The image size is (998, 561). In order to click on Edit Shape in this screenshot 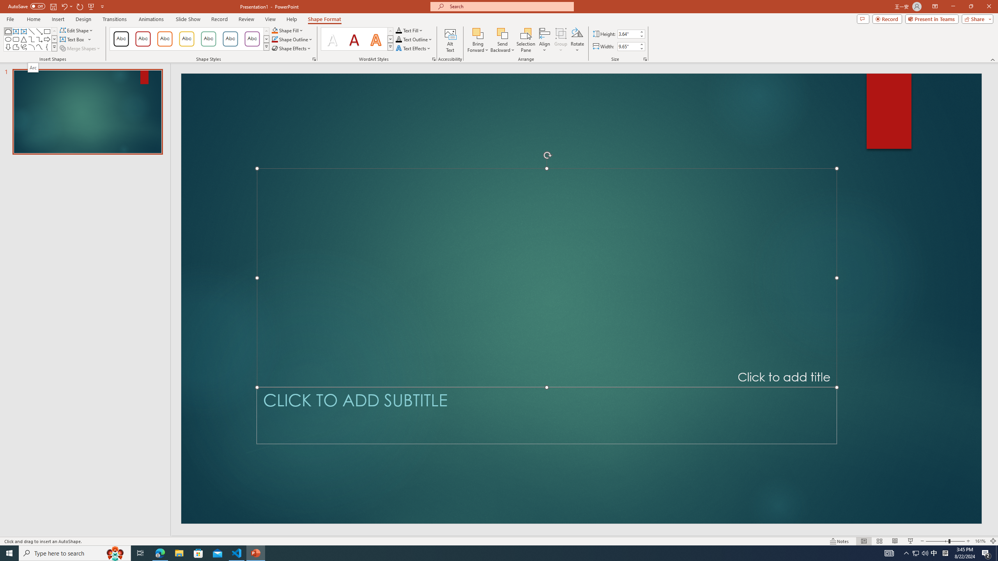, I will do `click(77, 30)`.